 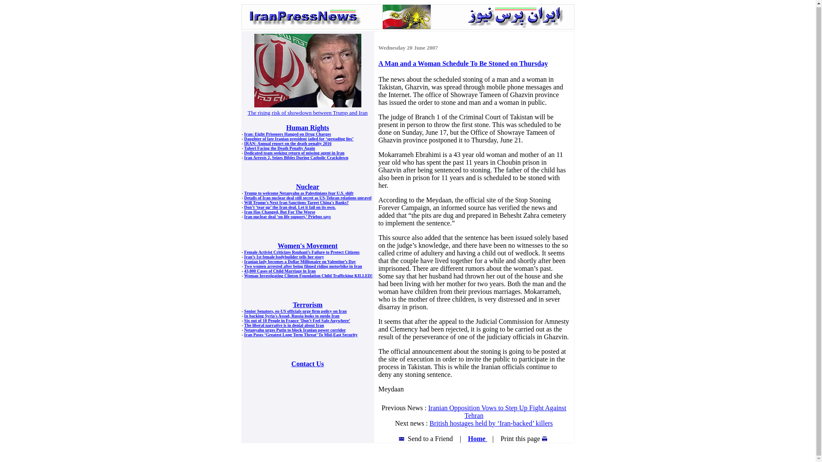 I want to click on Terrorism, so click(x=307, y=305).